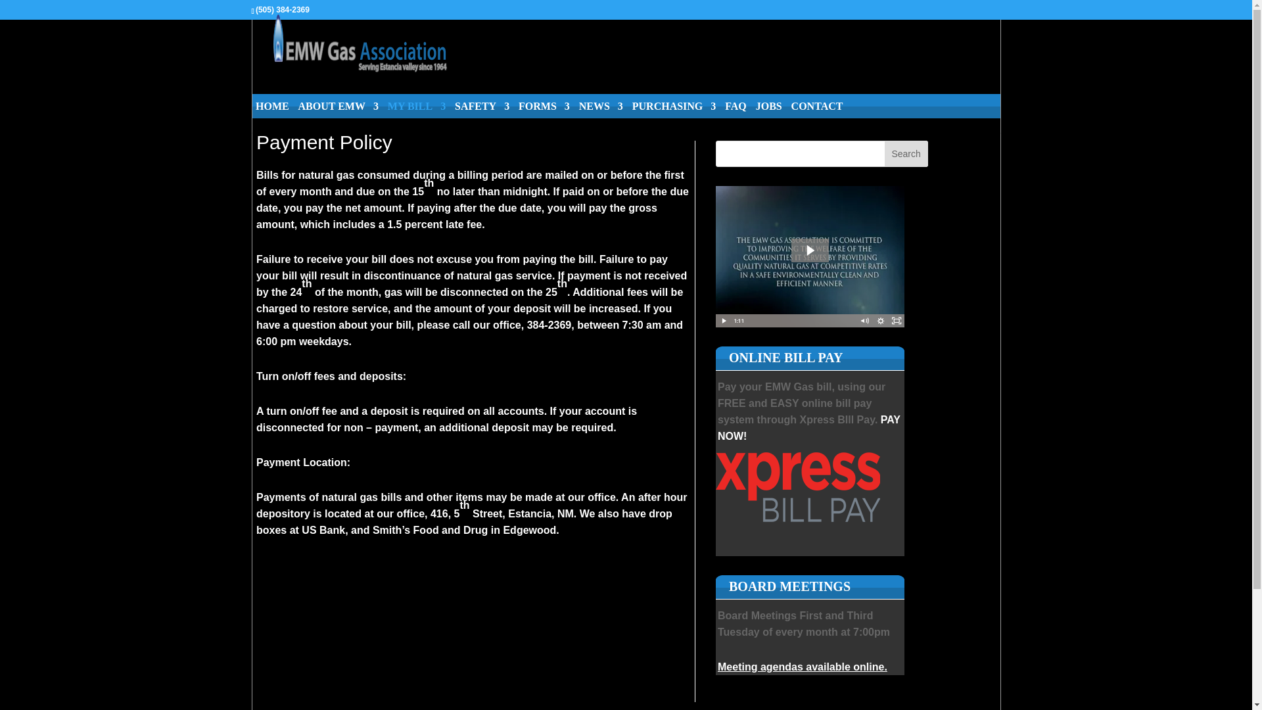 The width and height of the screenshot is (1262, 710). What do you see at coordinates (601, 117) in the screenshot?
I see `NEWS` at bounding box center [601, 117].